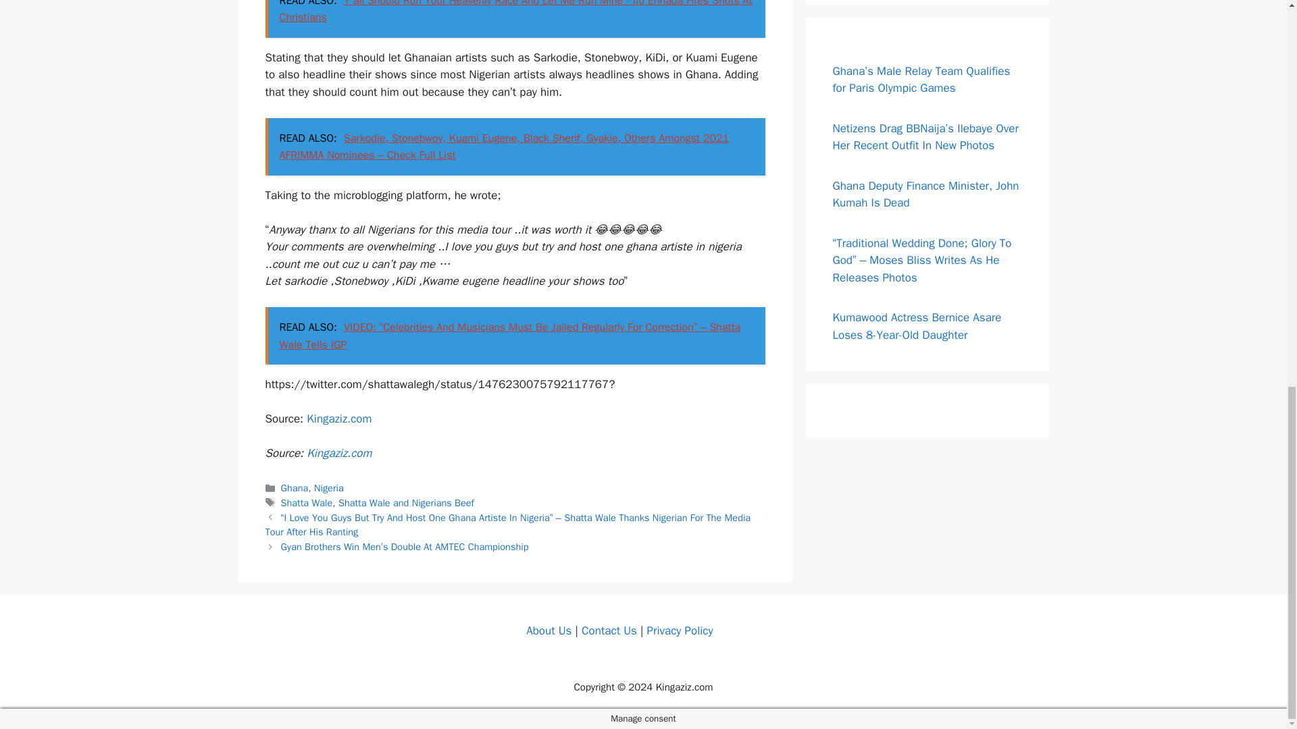 The width and height of the screenshot is (1297, 729). Describe the element at coordinates (338, 452) in the screenshot. I see `Kingaziz.com` at that location.